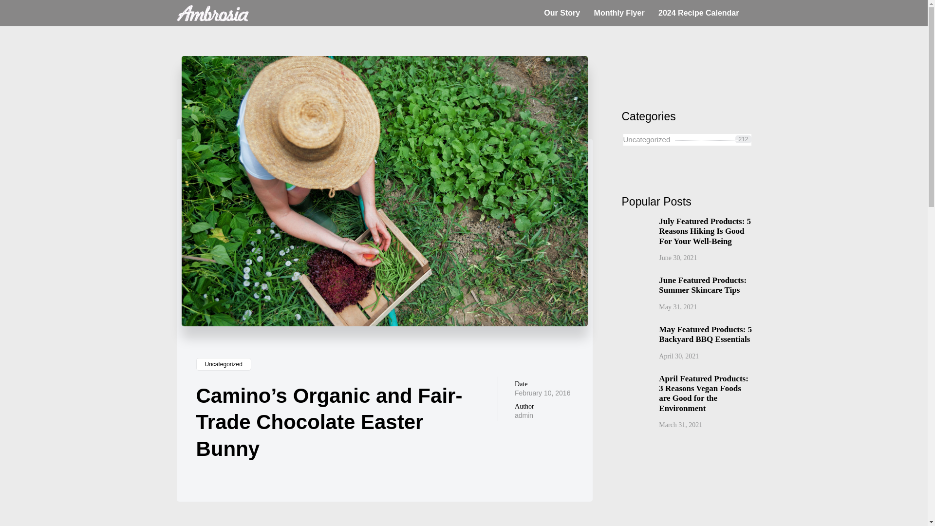 The height and width of the screenshot is (526, 935). What do you see at coordinates (678, 257) in the screenshot?
I see `June 30, 2021` at bounding box center [678, 257].